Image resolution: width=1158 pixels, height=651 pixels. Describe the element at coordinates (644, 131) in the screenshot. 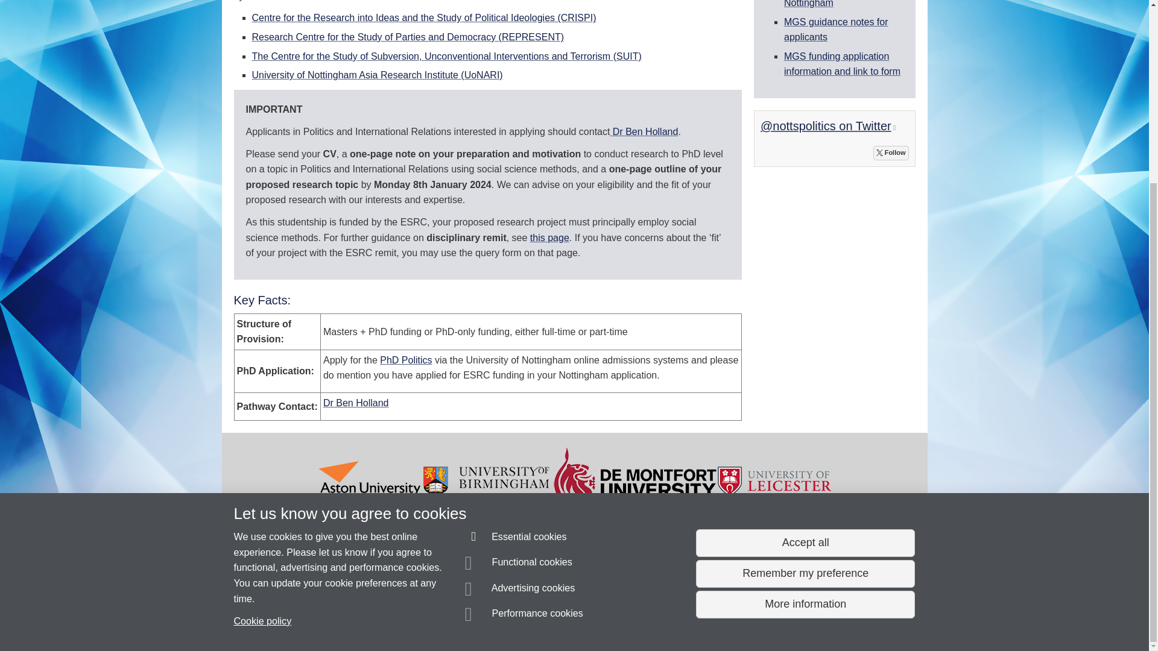

I see `Dr Ben Holland` at that location.